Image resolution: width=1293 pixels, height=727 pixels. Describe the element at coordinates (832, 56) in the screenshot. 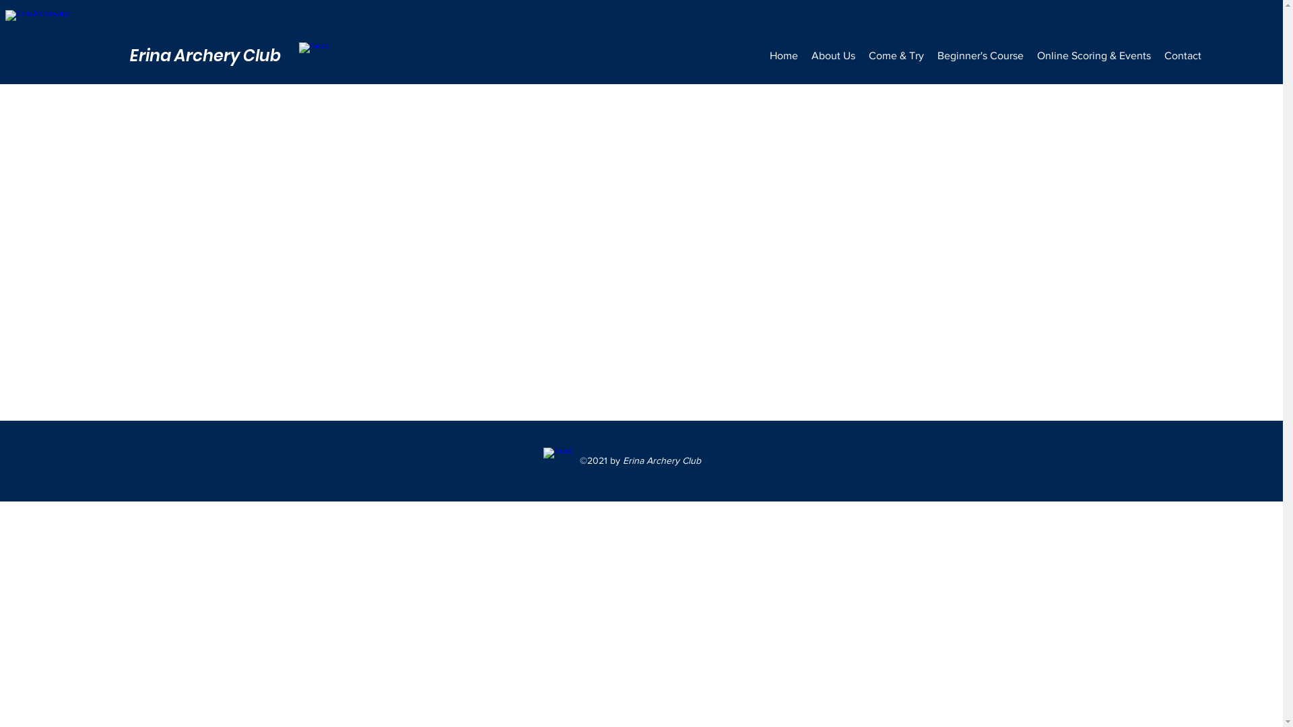

I see `About Us` at that location.